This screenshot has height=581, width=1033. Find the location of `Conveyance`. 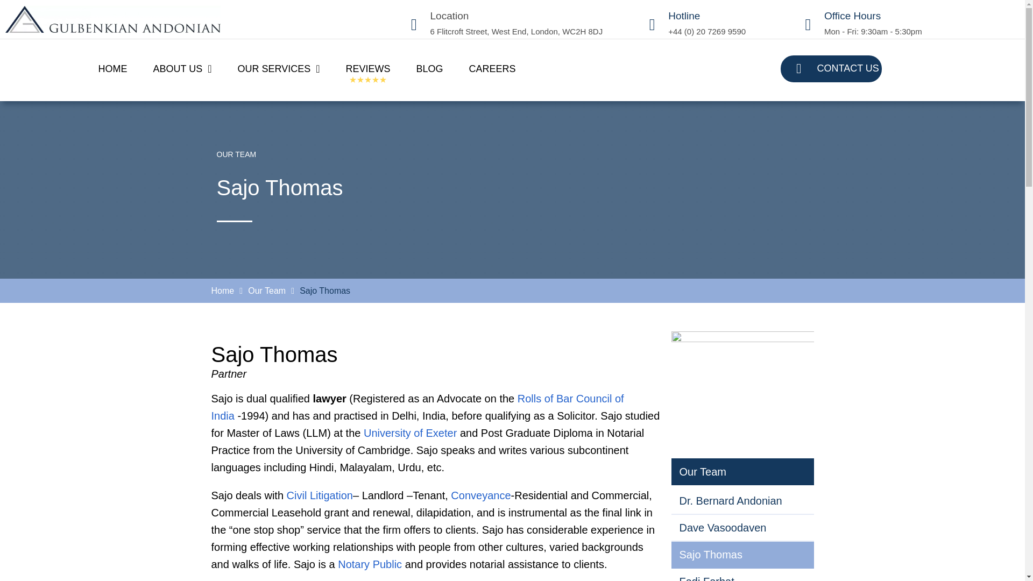

Conveyance is located at coordinates (480, 495).